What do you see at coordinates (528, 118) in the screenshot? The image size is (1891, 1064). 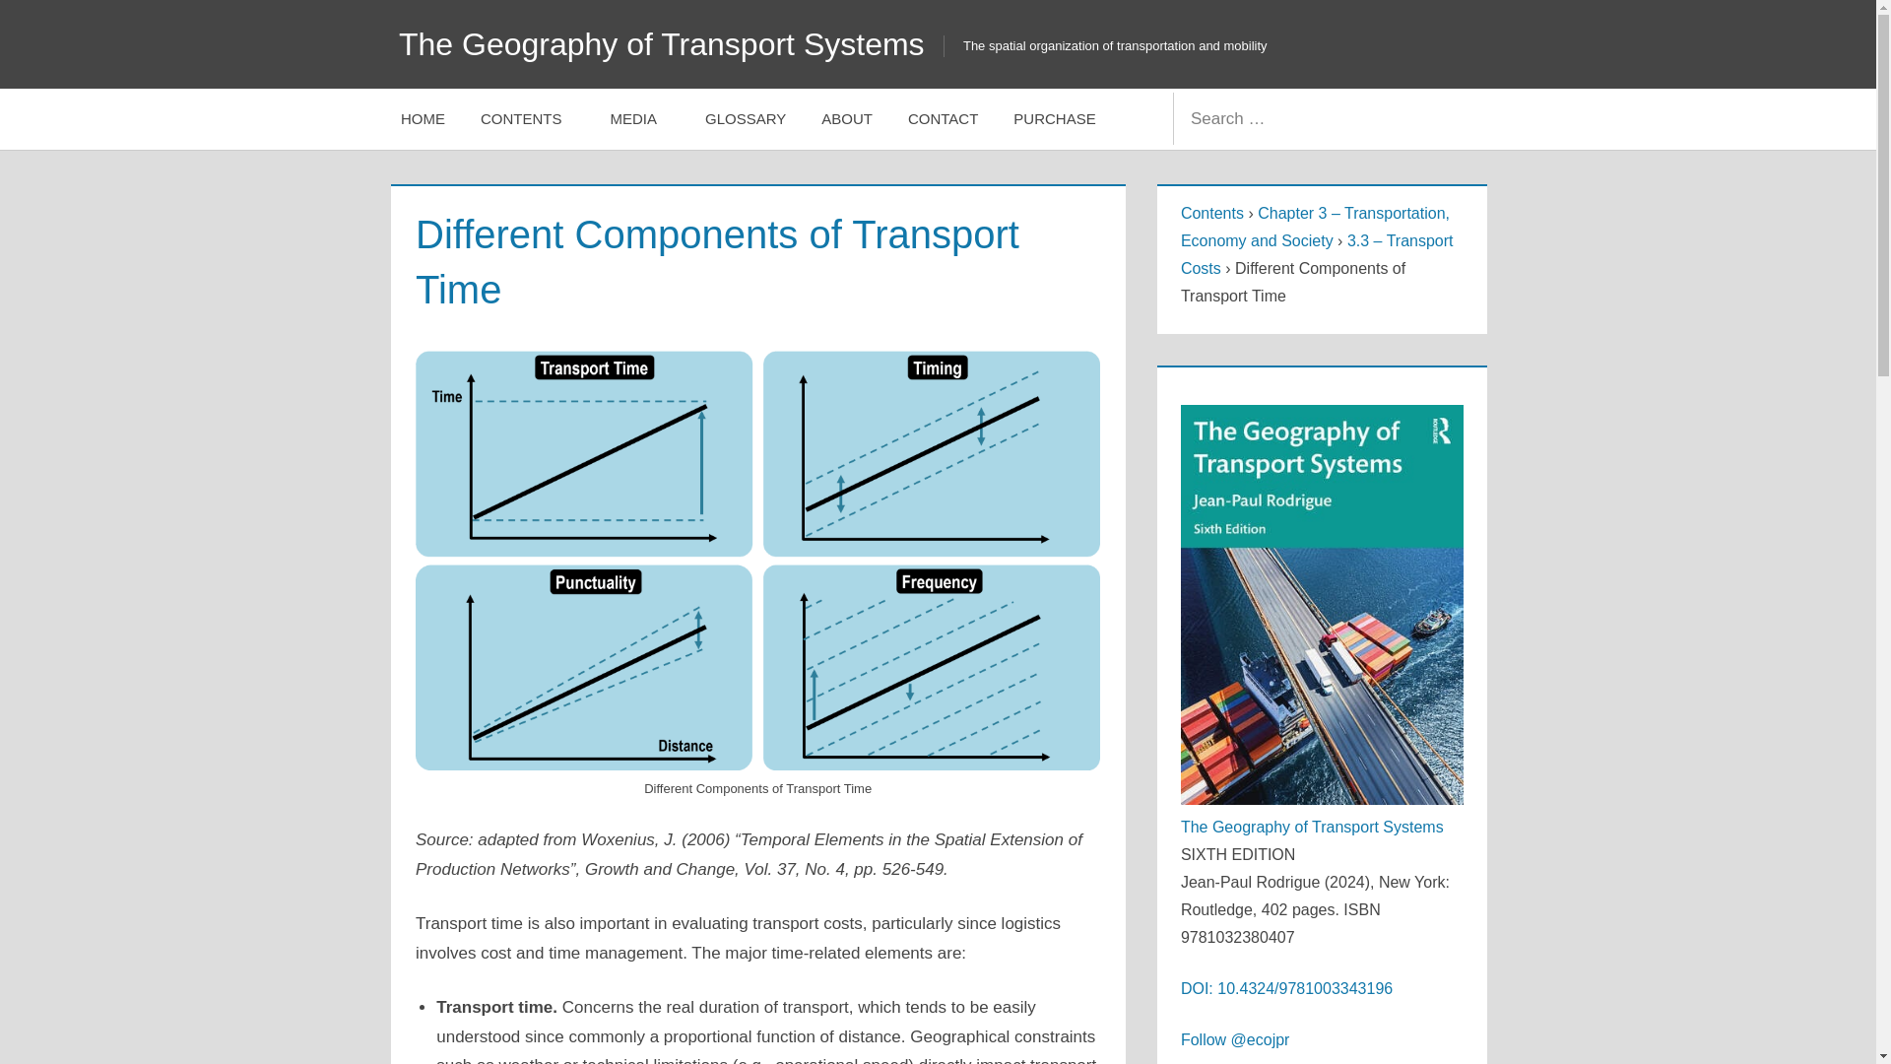 I see `CONTENTS` at bounding box center [528, 118].